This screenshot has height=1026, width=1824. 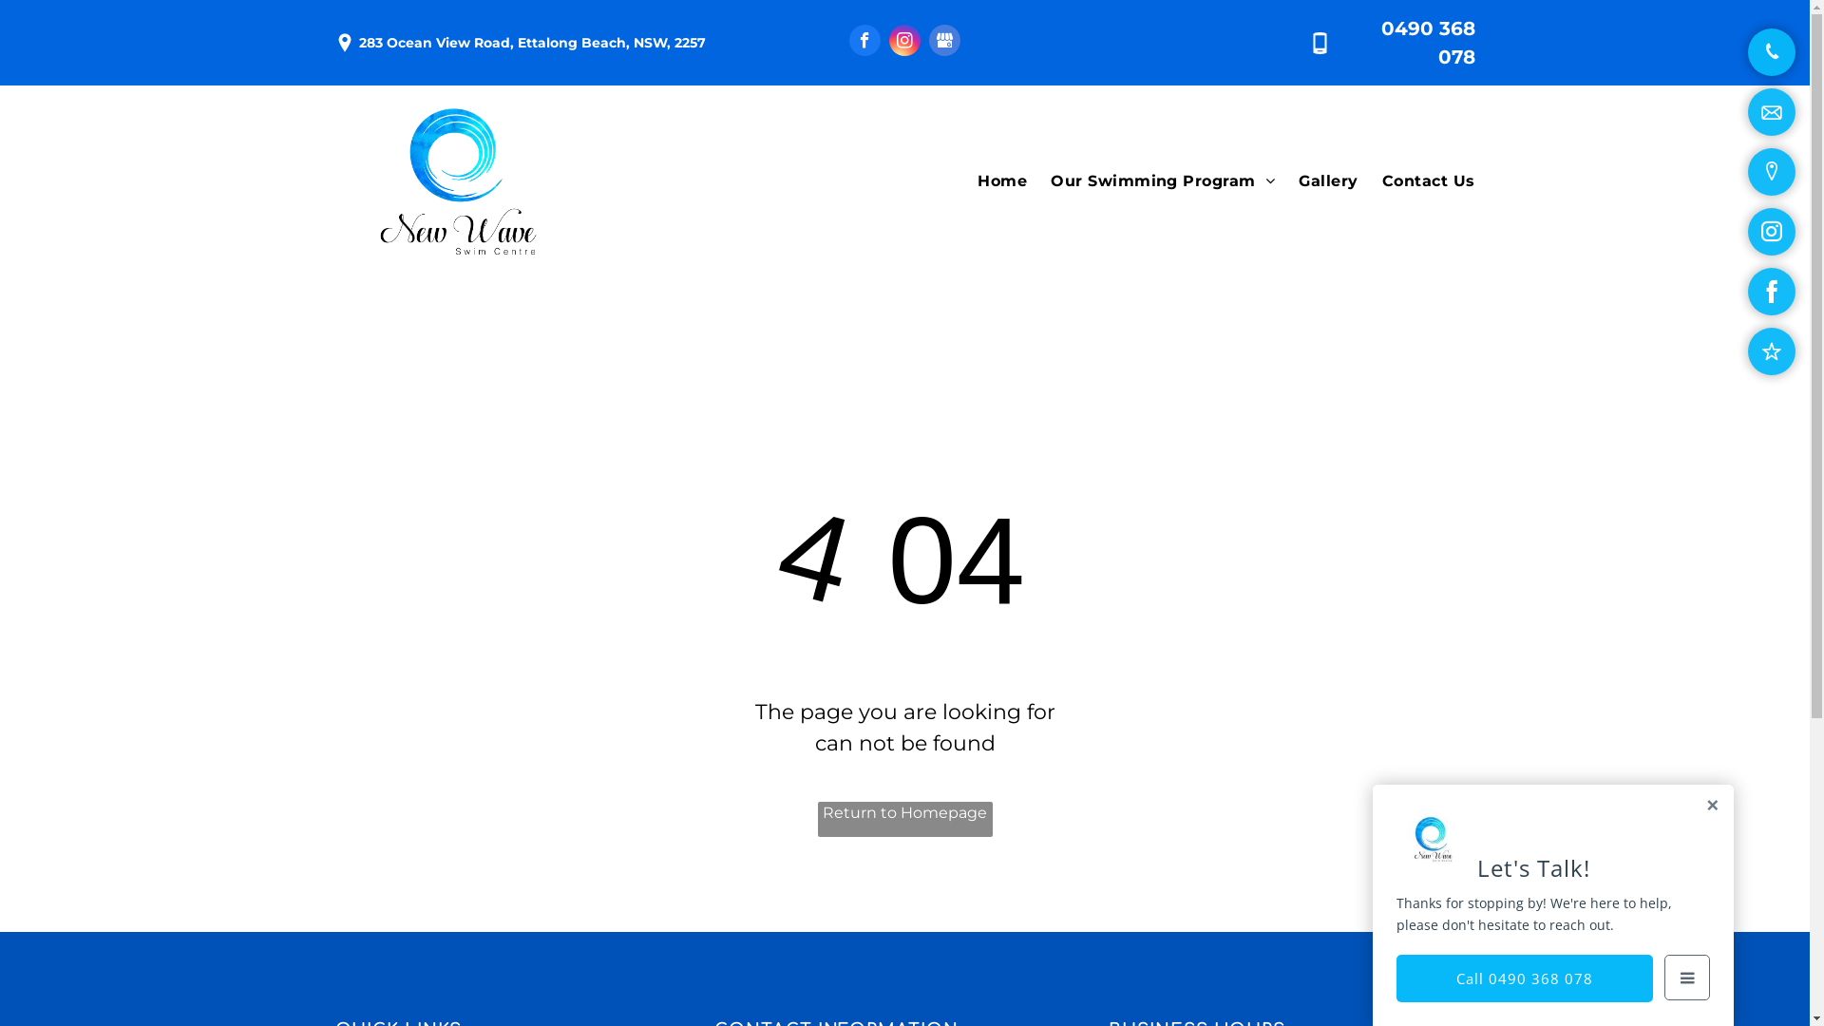 I want to click on New Wave Swim Centre, so click(x=458, y=182).